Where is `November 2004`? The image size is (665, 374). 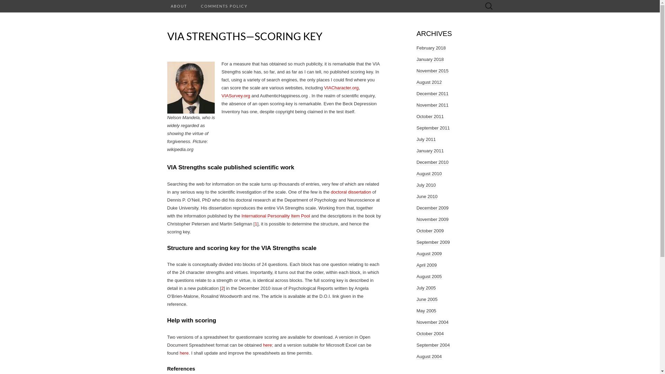 November 2004 is located at coordinates (432, 322).